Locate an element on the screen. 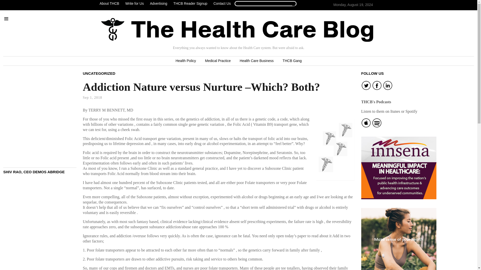  Medical Practice is located at coordinates (218, 61).